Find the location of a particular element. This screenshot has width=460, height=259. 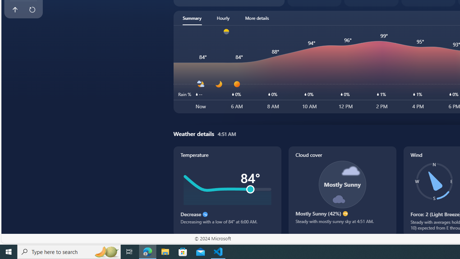

Cloud cover is located at coordinates (342, 191).